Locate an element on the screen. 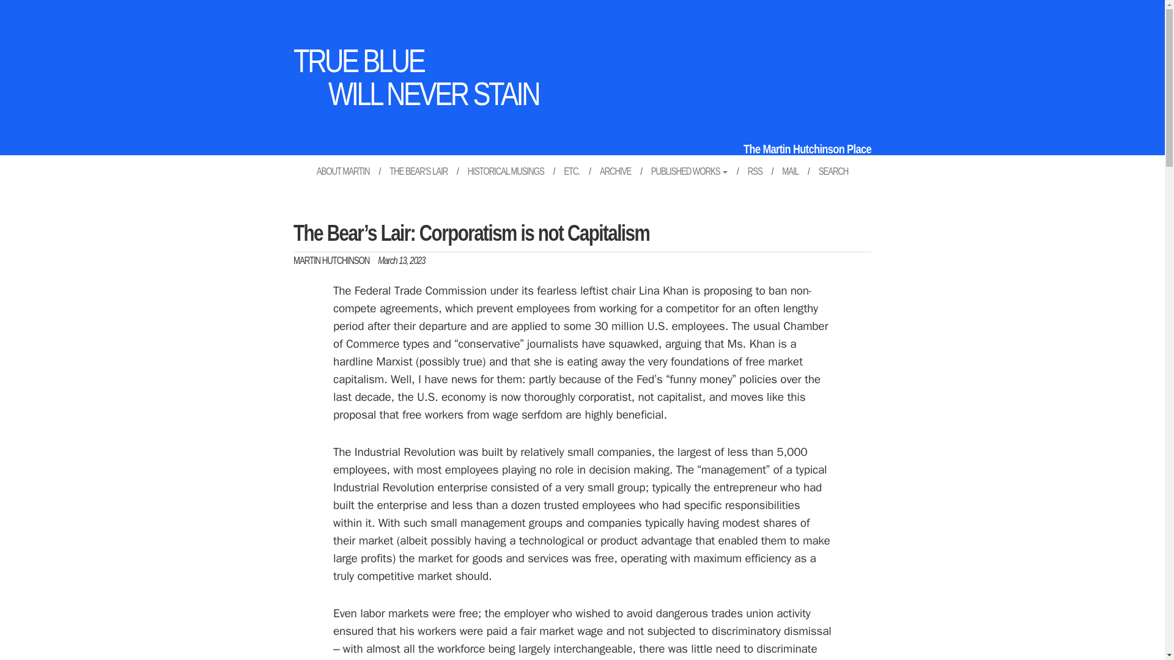 The image size is (1174, 660). PUBLISHED WORKS is located at coordinates (690, 170).